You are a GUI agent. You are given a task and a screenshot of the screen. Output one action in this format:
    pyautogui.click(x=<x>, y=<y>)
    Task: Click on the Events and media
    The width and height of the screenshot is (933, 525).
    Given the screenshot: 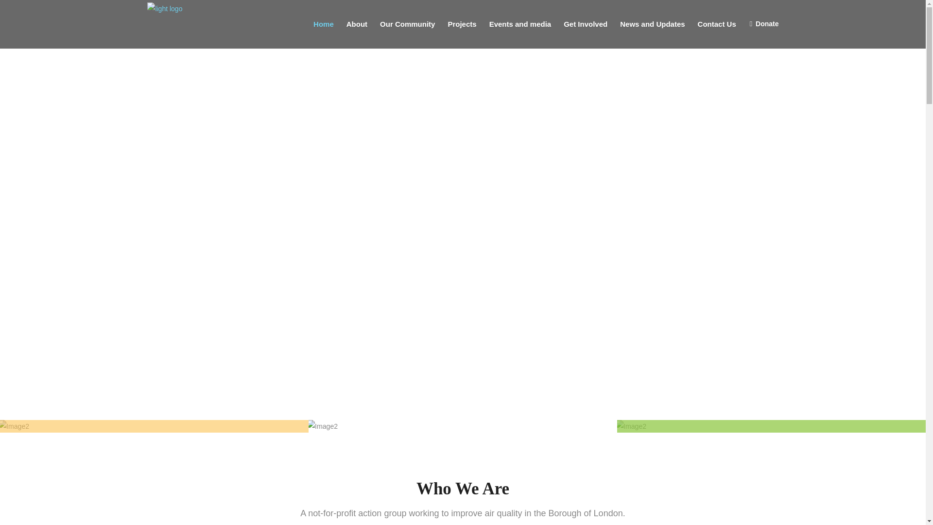 What is the action you would take?
    pyautogui.click(x=520, y=24)
    